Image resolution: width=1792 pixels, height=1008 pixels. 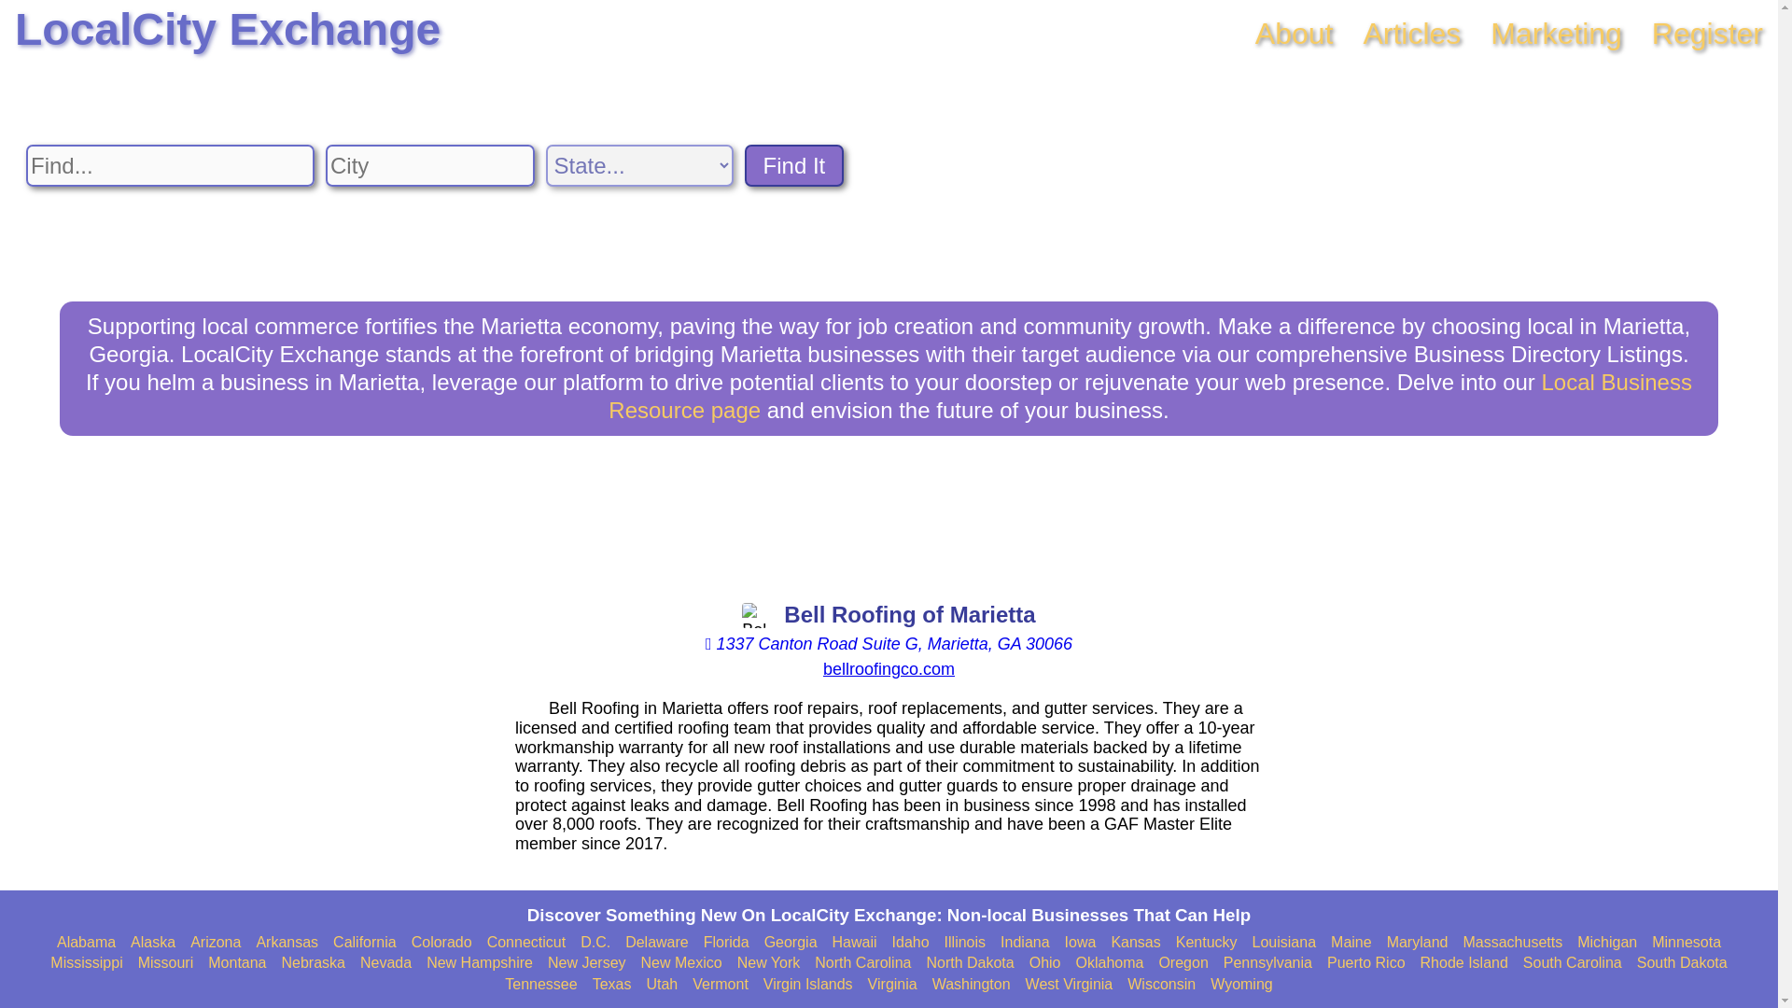 I want to click on About, so click(x=1294, y=34).